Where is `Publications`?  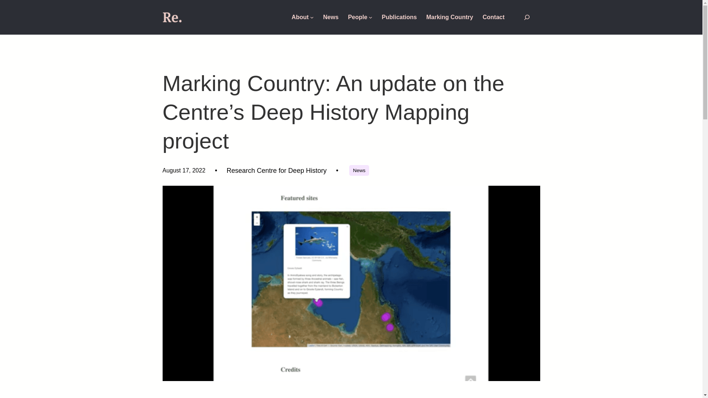 Publications is located at coordinates (399, 17).